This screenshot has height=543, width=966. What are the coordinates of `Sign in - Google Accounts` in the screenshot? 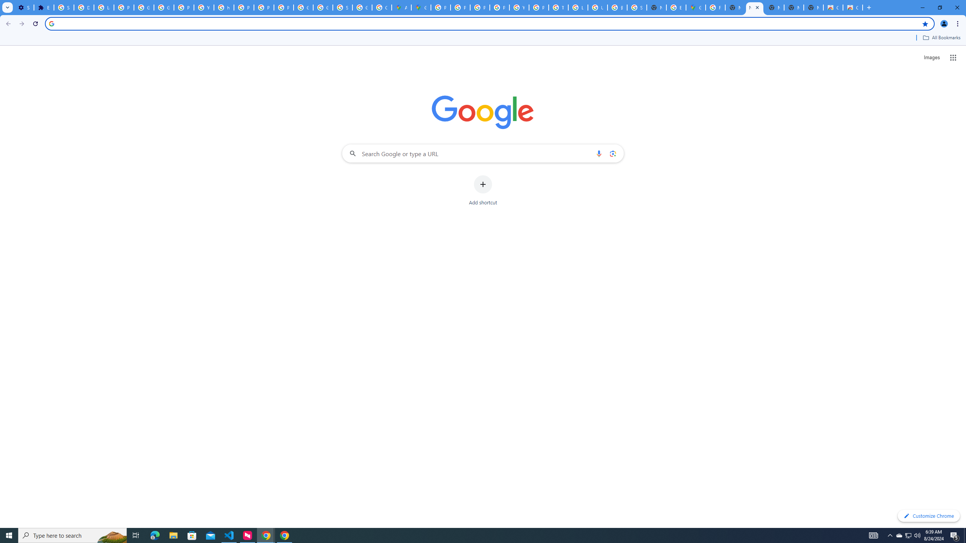 It's located at (637, 8).